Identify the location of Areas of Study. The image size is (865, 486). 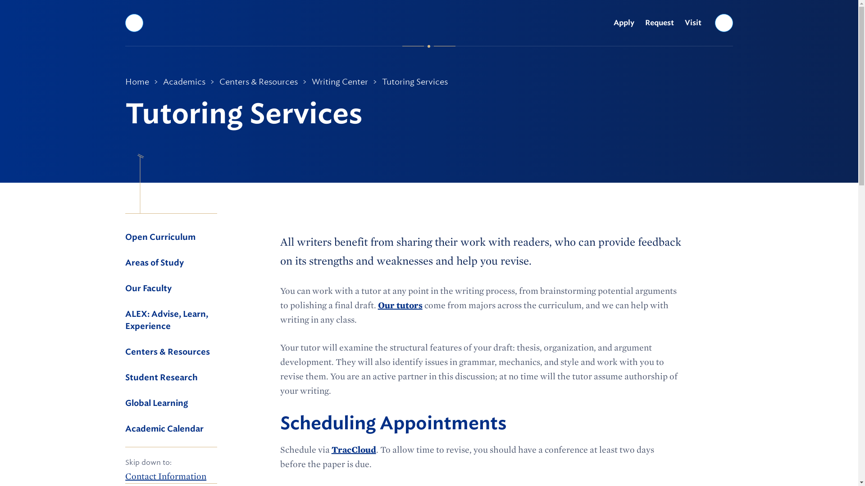
(171, 264).